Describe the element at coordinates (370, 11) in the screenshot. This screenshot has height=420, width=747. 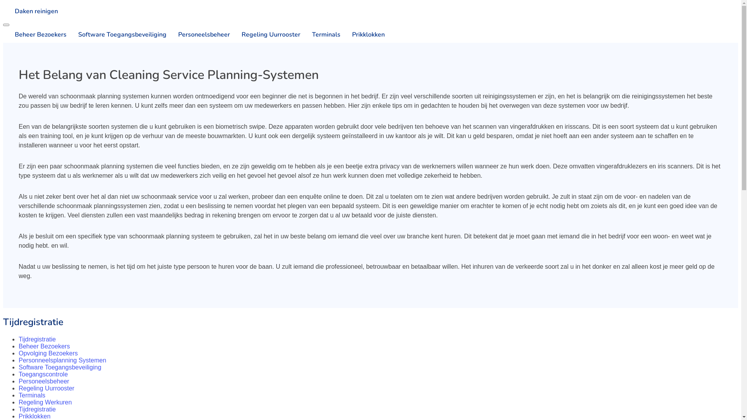
I see `Daken reinigen` at that location.